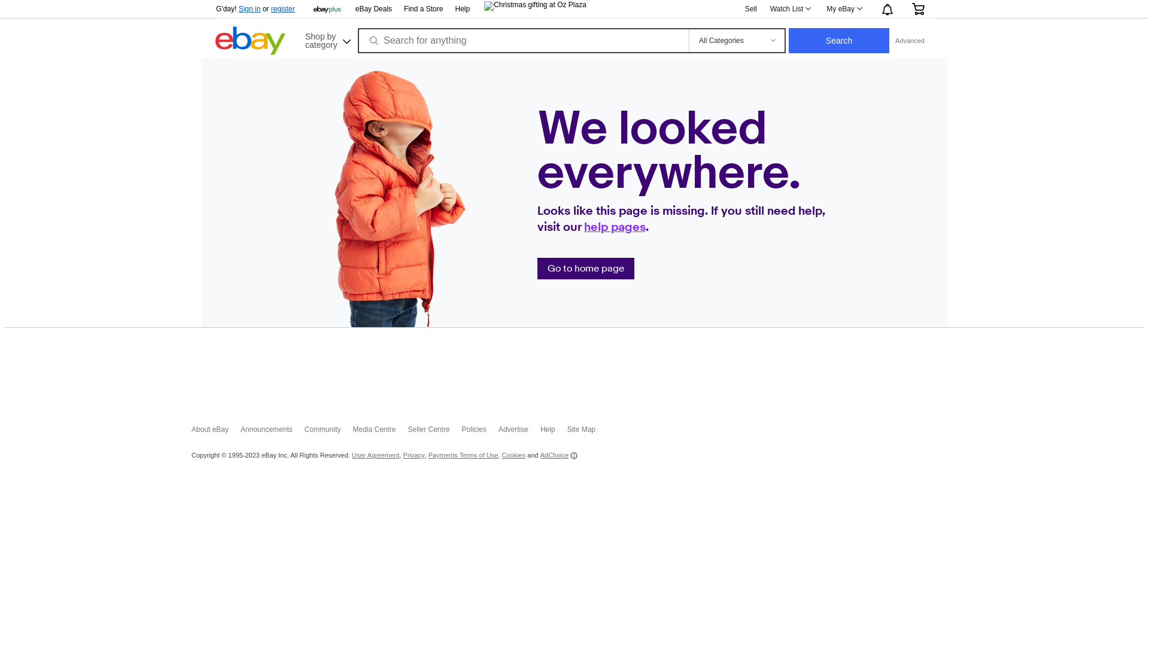  What do you see at coordinates (327, 39) in the screenshot?
I see `Shop by category` at bounding box center [327, 39].